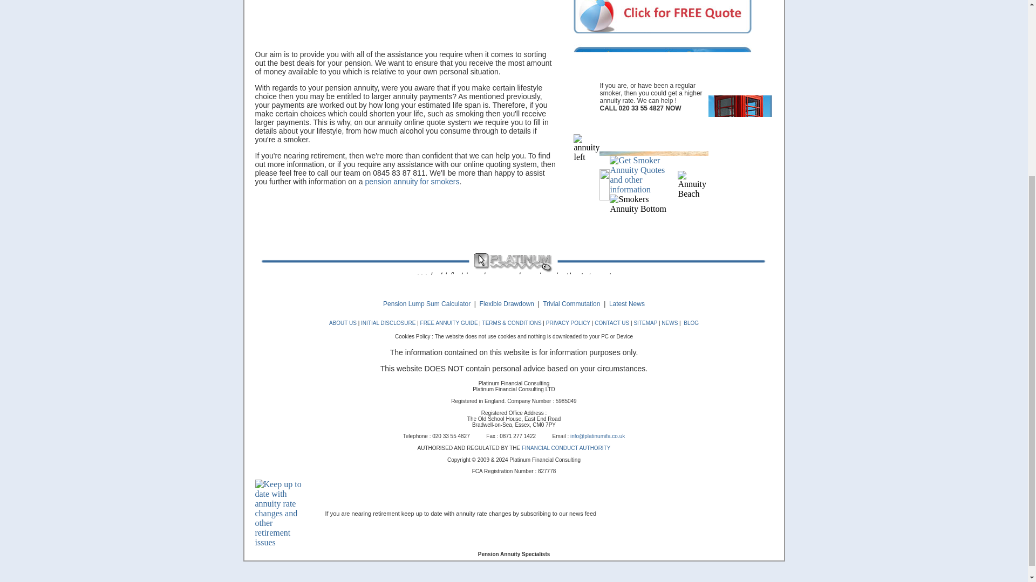 The width and height of the screenshot is (1036, 582). Describe the element at coordinates (449, 323) in the screenshot. I see `FREE ANNUITY GUIDE` at that location.